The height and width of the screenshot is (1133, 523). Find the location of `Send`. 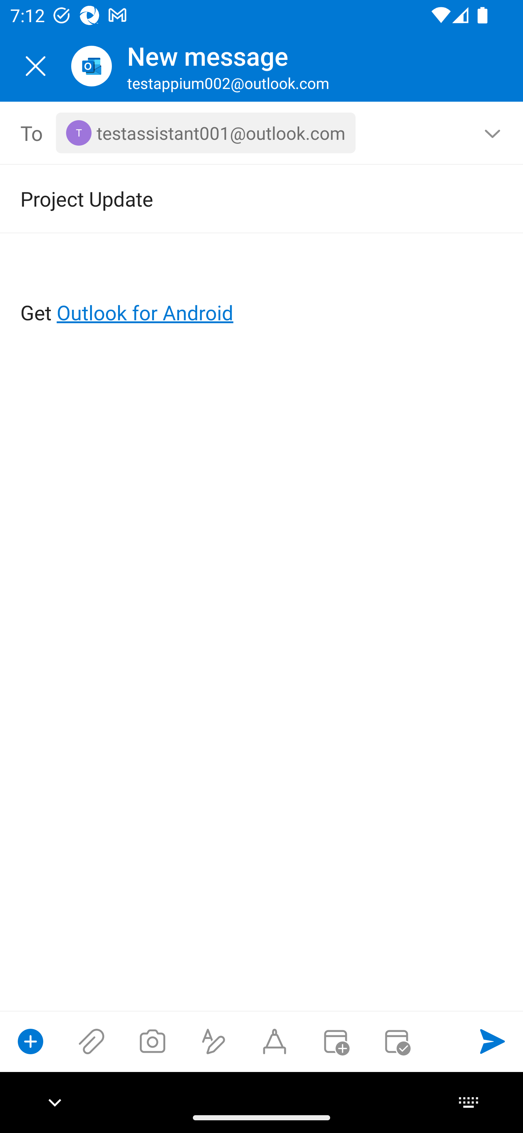

Send is located at coordinates (492, 1041).